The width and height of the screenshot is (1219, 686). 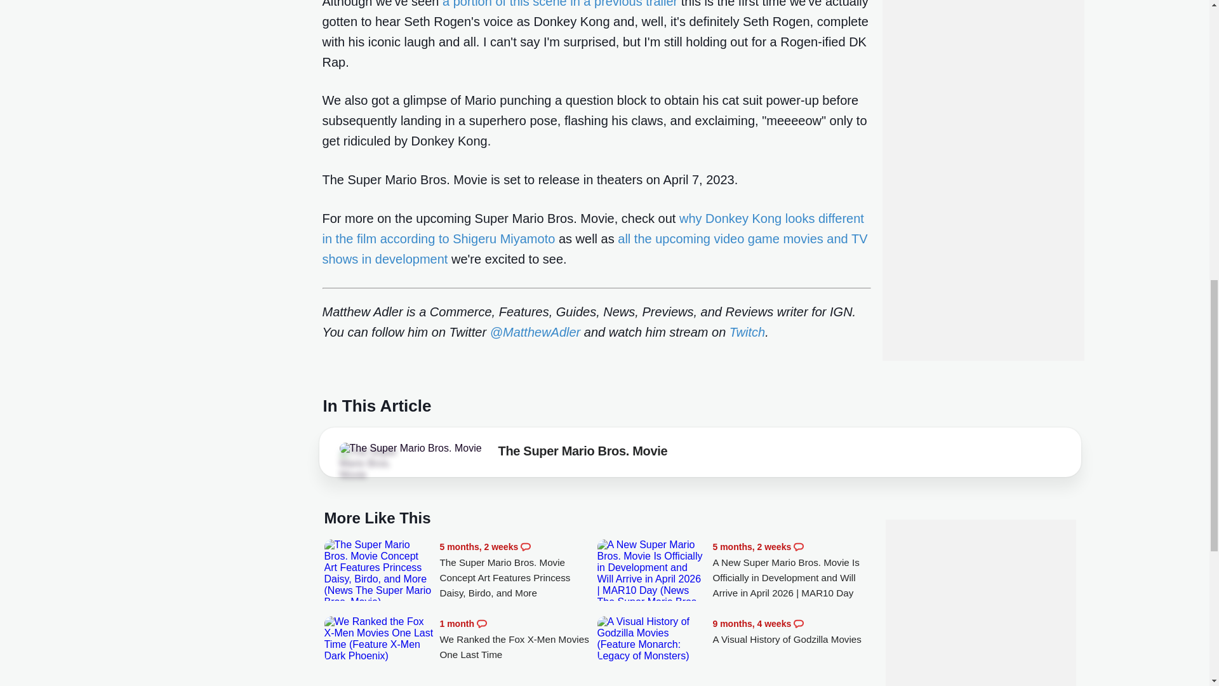 I want to click on We Ranked the Fox X-Men Movies One Last Time, so click(x=378, y=639).